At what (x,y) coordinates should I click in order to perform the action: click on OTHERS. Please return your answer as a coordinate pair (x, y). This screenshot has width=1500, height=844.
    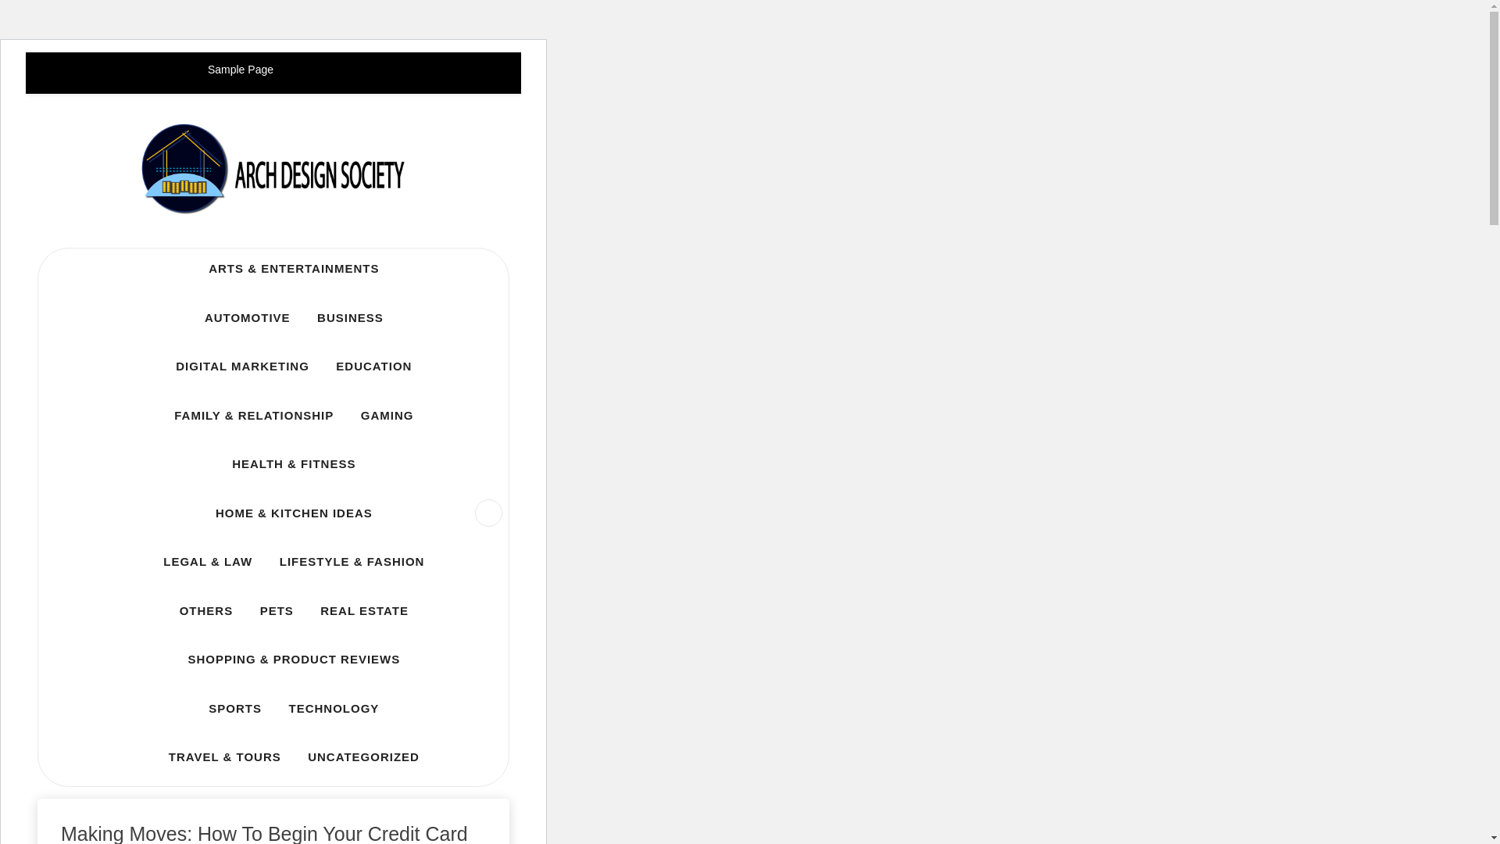
    Looking at the image, I should click on (206, 611).